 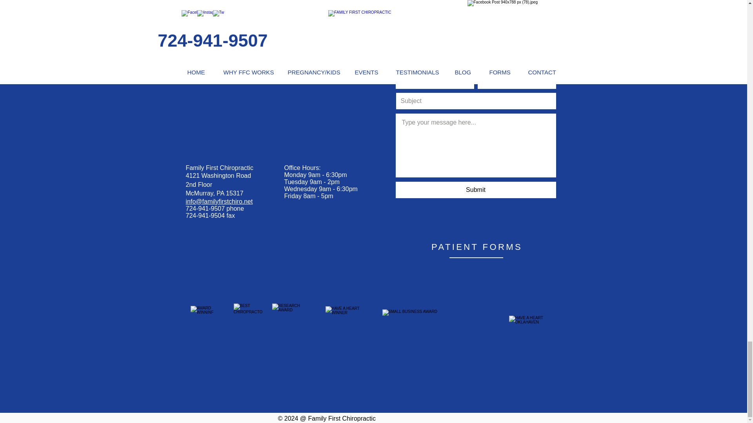 What do you see at coordinates (215, 208) in the screenshot?
I see `724-941-9507 phone` at bounding box center [215, 208].